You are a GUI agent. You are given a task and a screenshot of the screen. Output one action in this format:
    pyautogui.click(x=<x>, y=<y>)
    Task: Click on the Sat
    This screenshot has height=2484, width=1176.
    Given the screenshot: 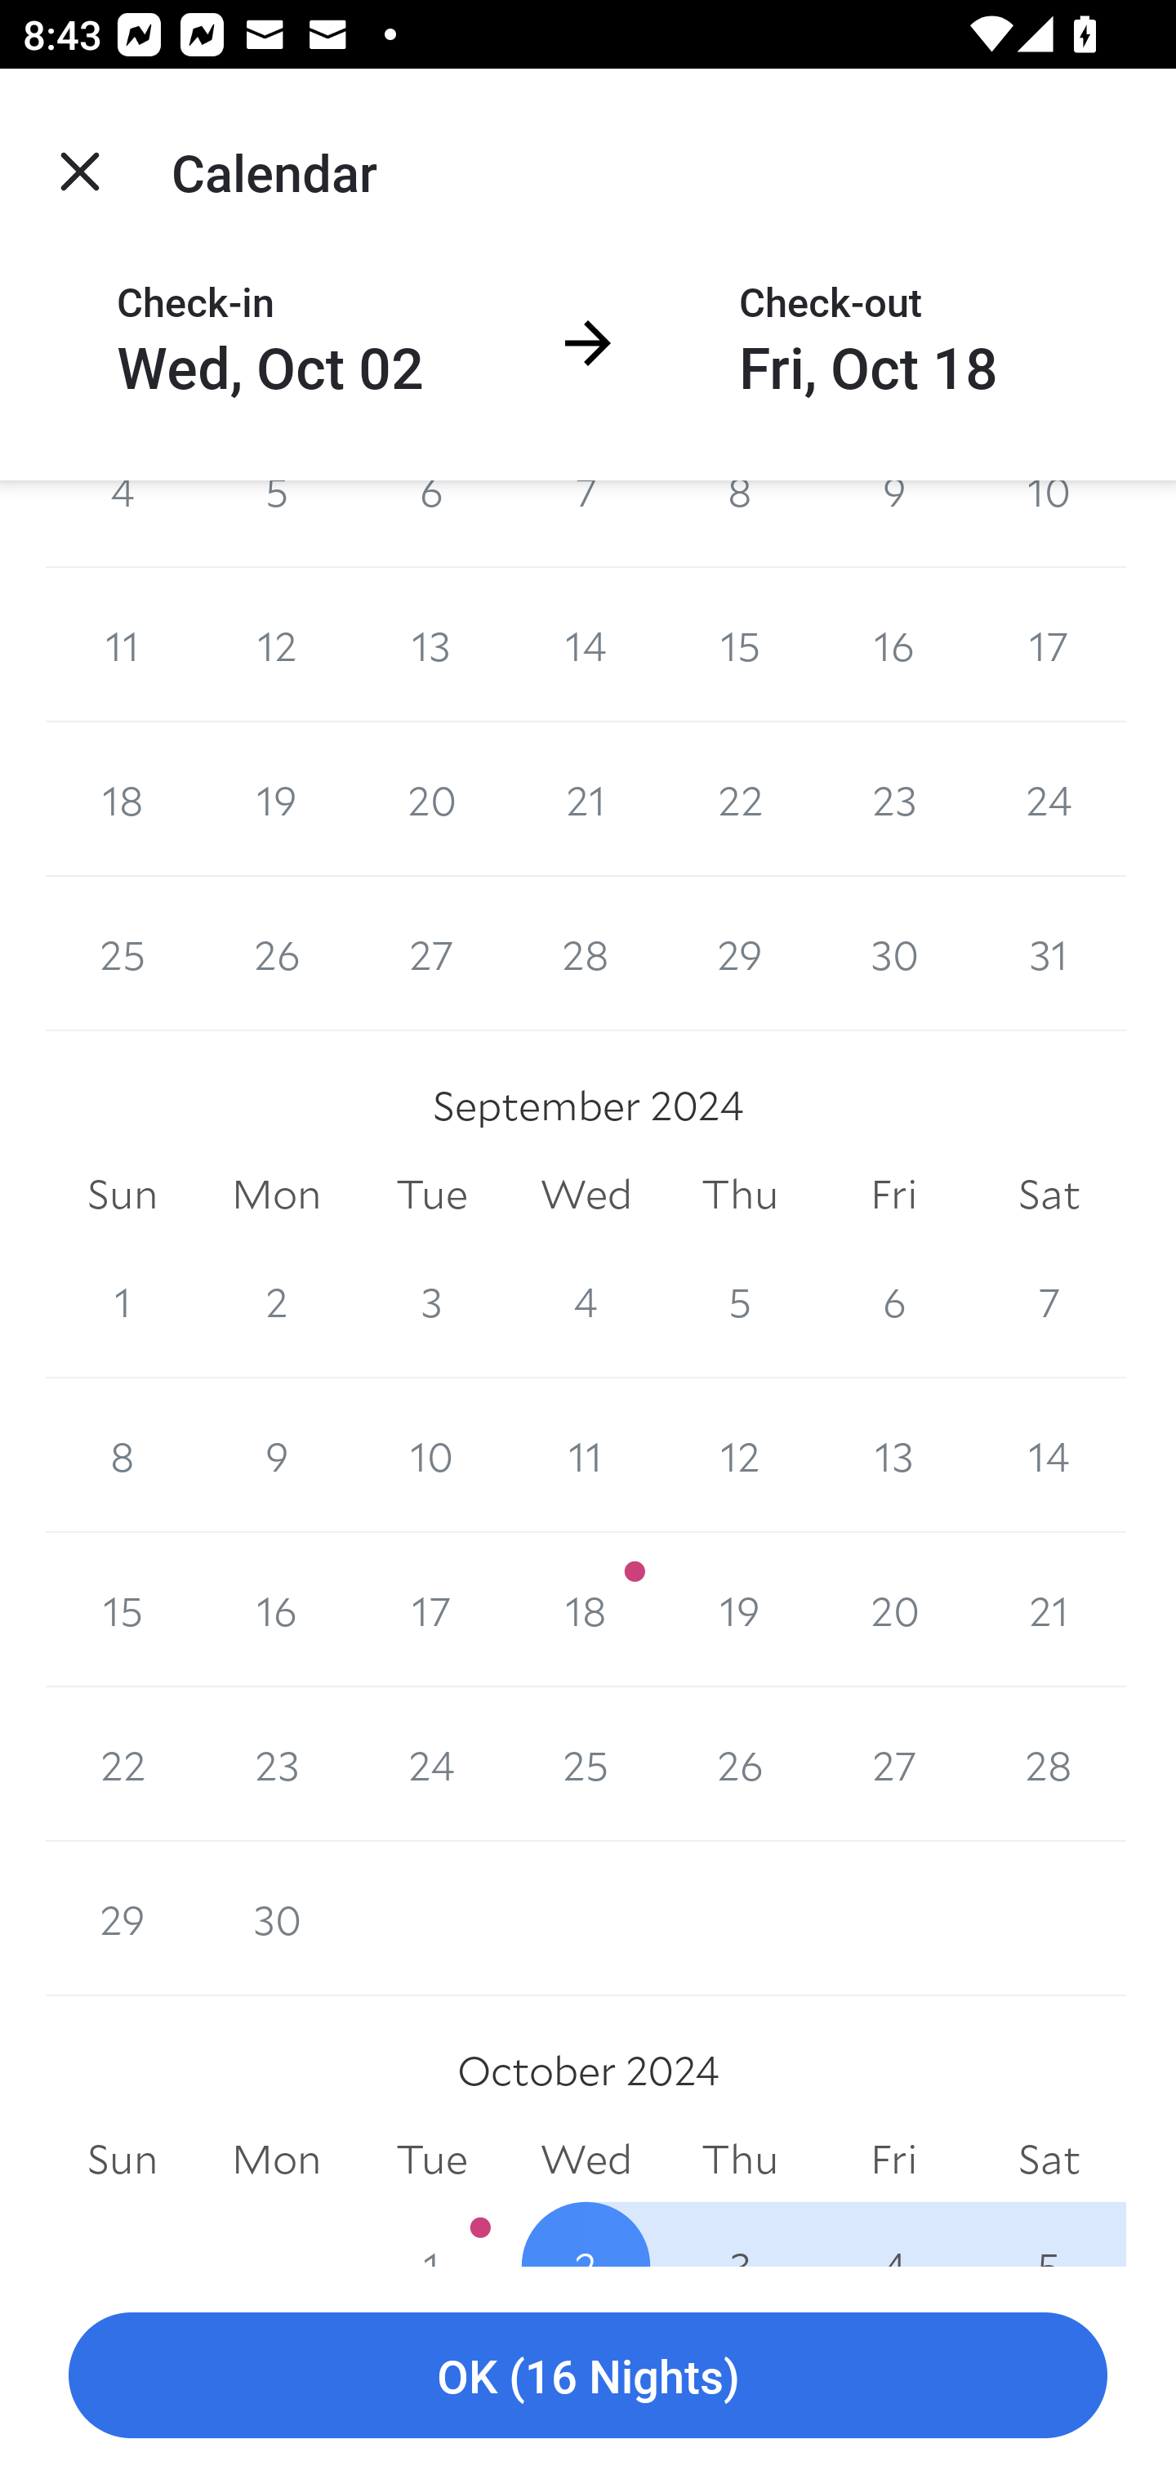 What is the action you would take?
    pyautogui.click(x=1049, y=1195)
    